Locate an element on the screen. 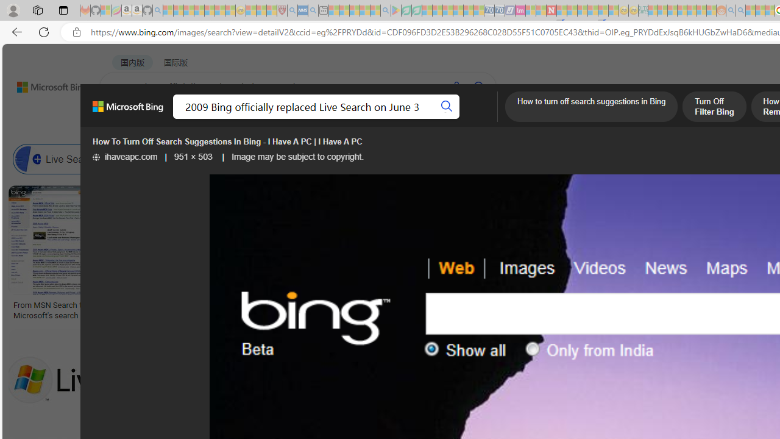 The height and width of the screenshot is (439, 780). ACADEMIC is located at coordinates (387, 119).